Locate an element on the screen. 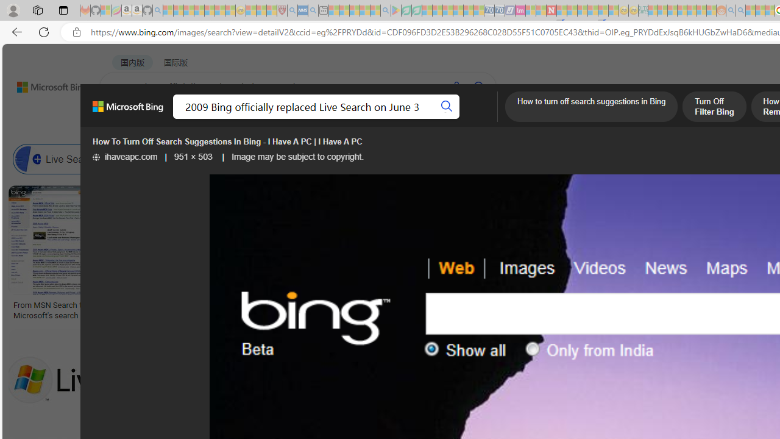 The height and width of the screenshot is (439, 780). ACADEMIC is located at coordinates (387, 119).